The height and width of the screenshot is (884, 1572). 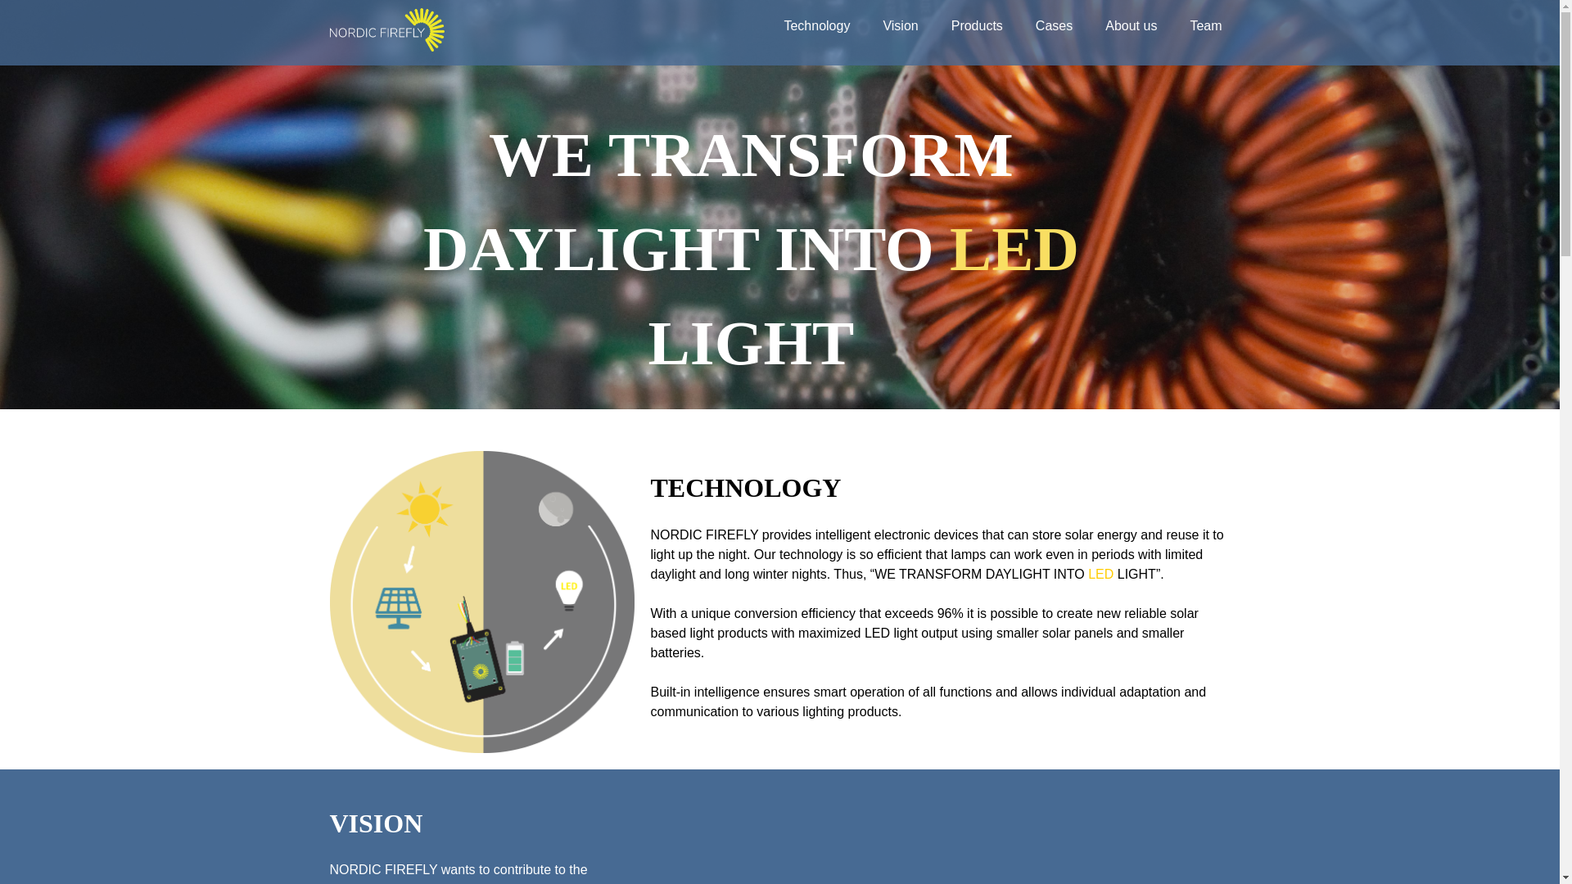 What do you see at coordinates (1205, 26) in the screenshot?
I see `Team` at bounding box center [1205, 26].